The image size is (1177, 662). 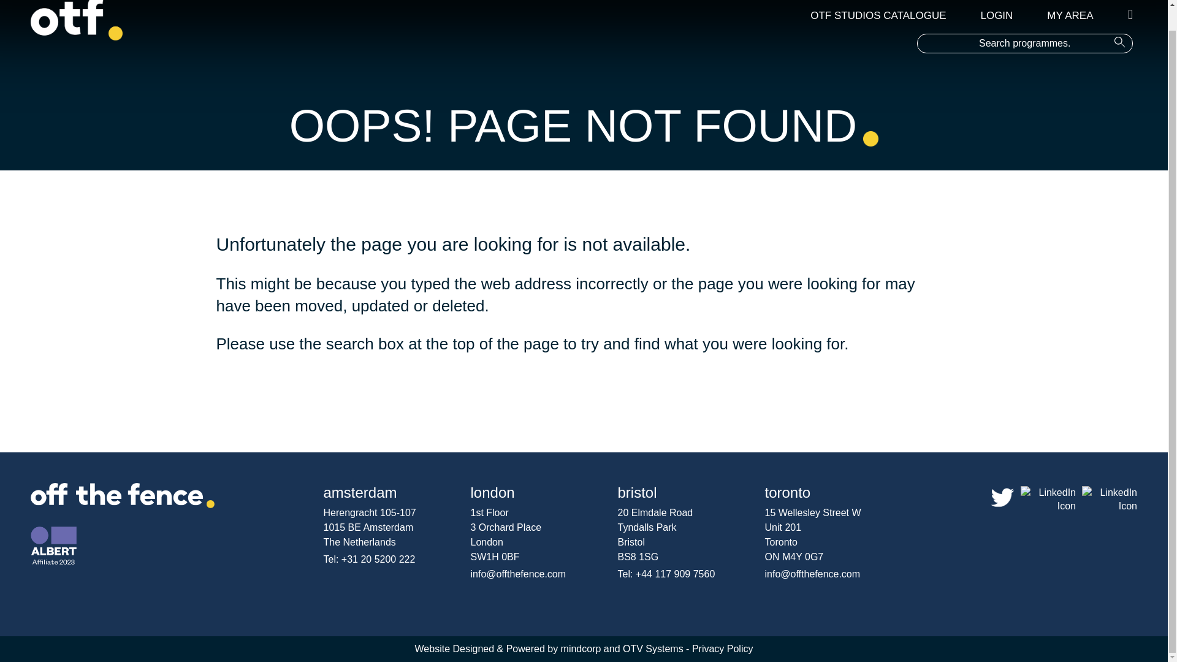 I want to click on Privacy Policy, so click(x=722, y=649).